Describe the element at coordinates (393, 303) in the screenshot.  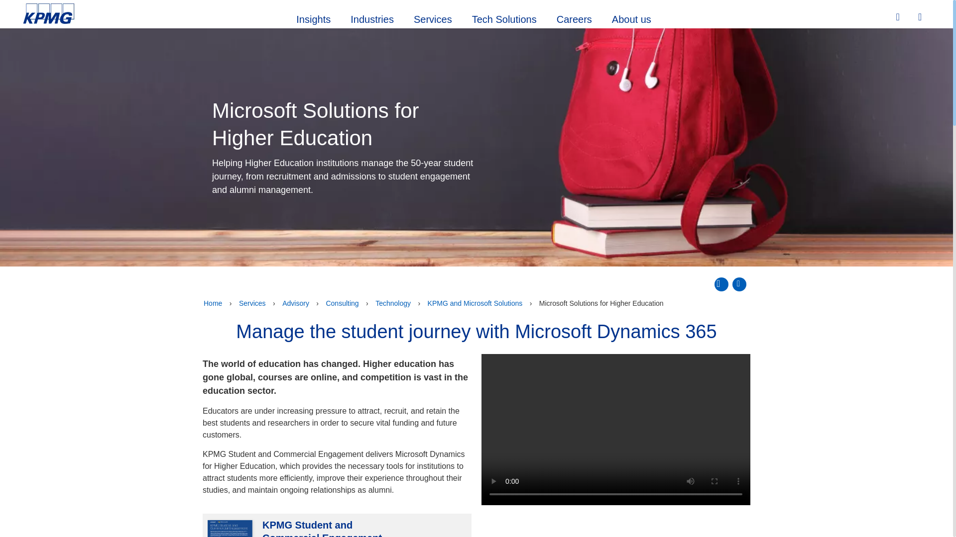
I see `Technology` at that location.